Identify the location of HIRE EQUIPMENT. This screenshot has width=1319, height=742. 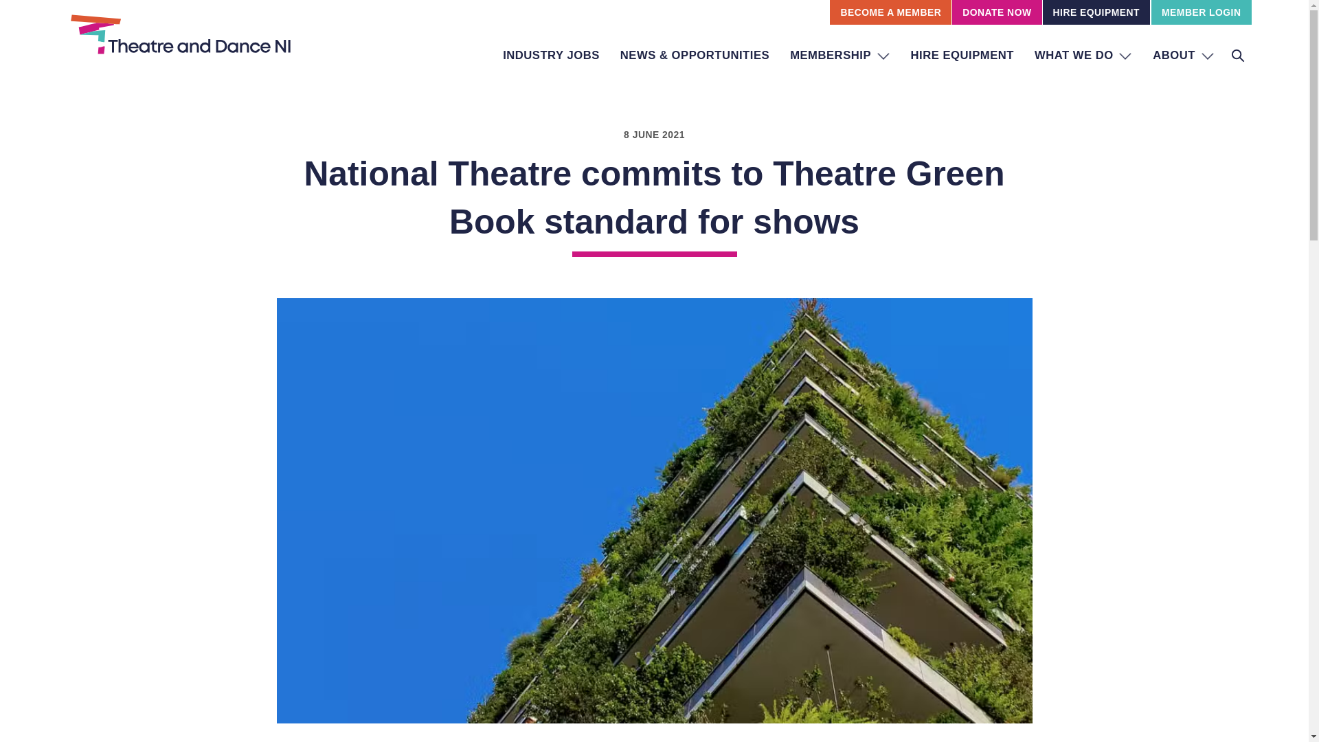
(1096, 12).